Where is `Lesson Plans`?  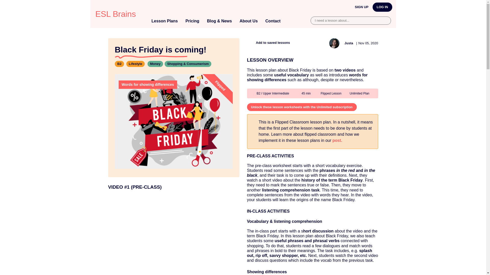
Lesson Plans is located at coordinates (164, 21).